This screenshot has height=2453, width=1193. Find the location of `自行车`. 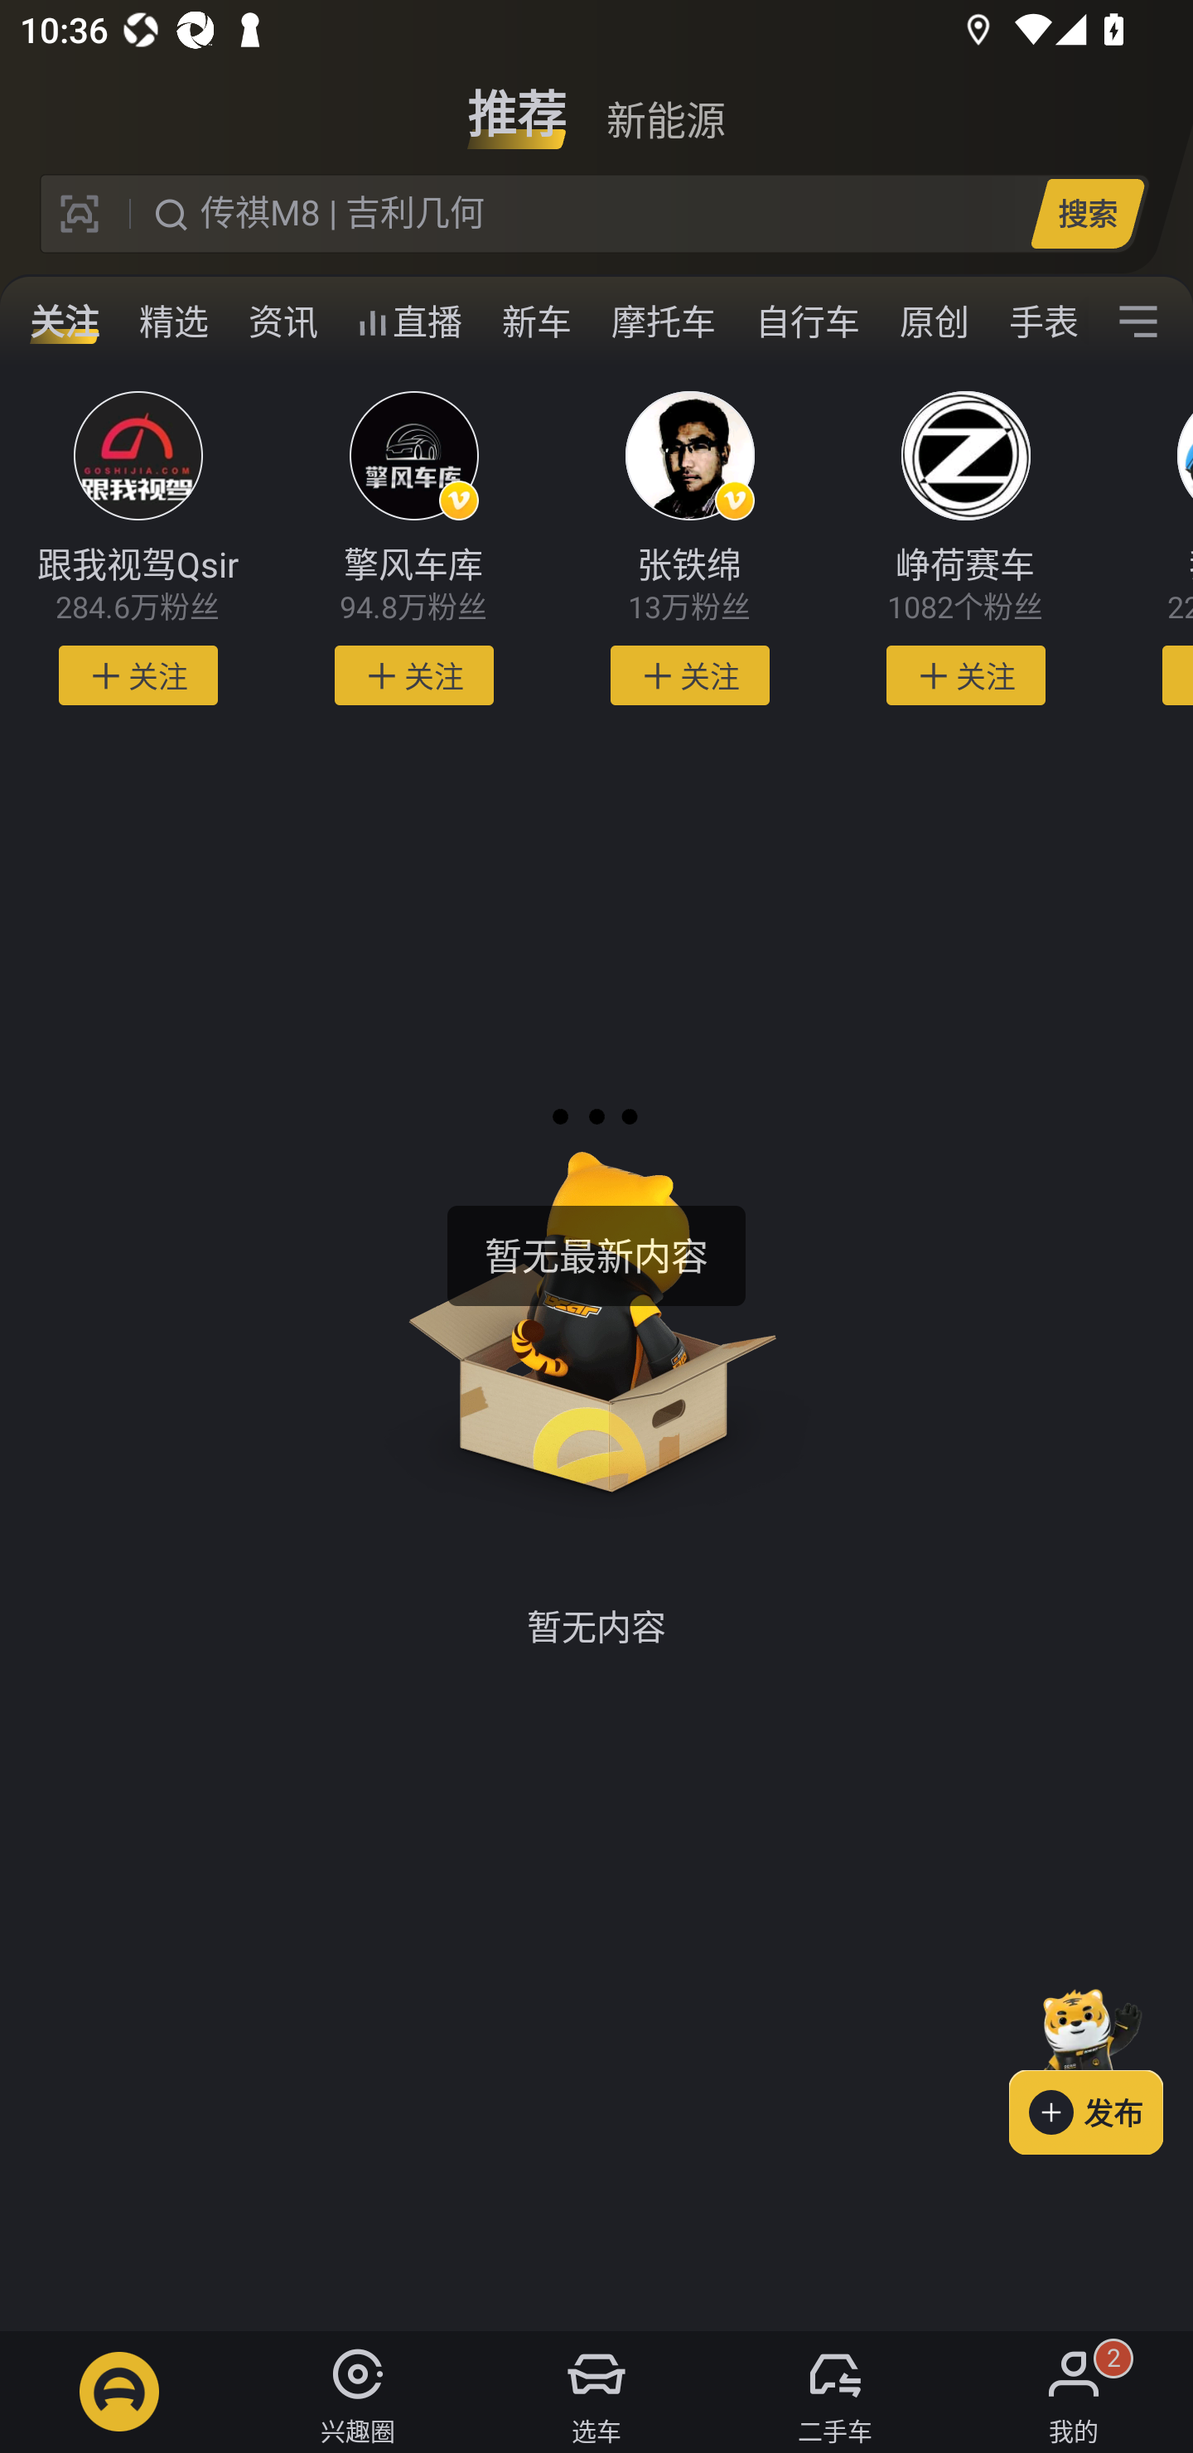

自行车 is located at coordinates (808, 322).